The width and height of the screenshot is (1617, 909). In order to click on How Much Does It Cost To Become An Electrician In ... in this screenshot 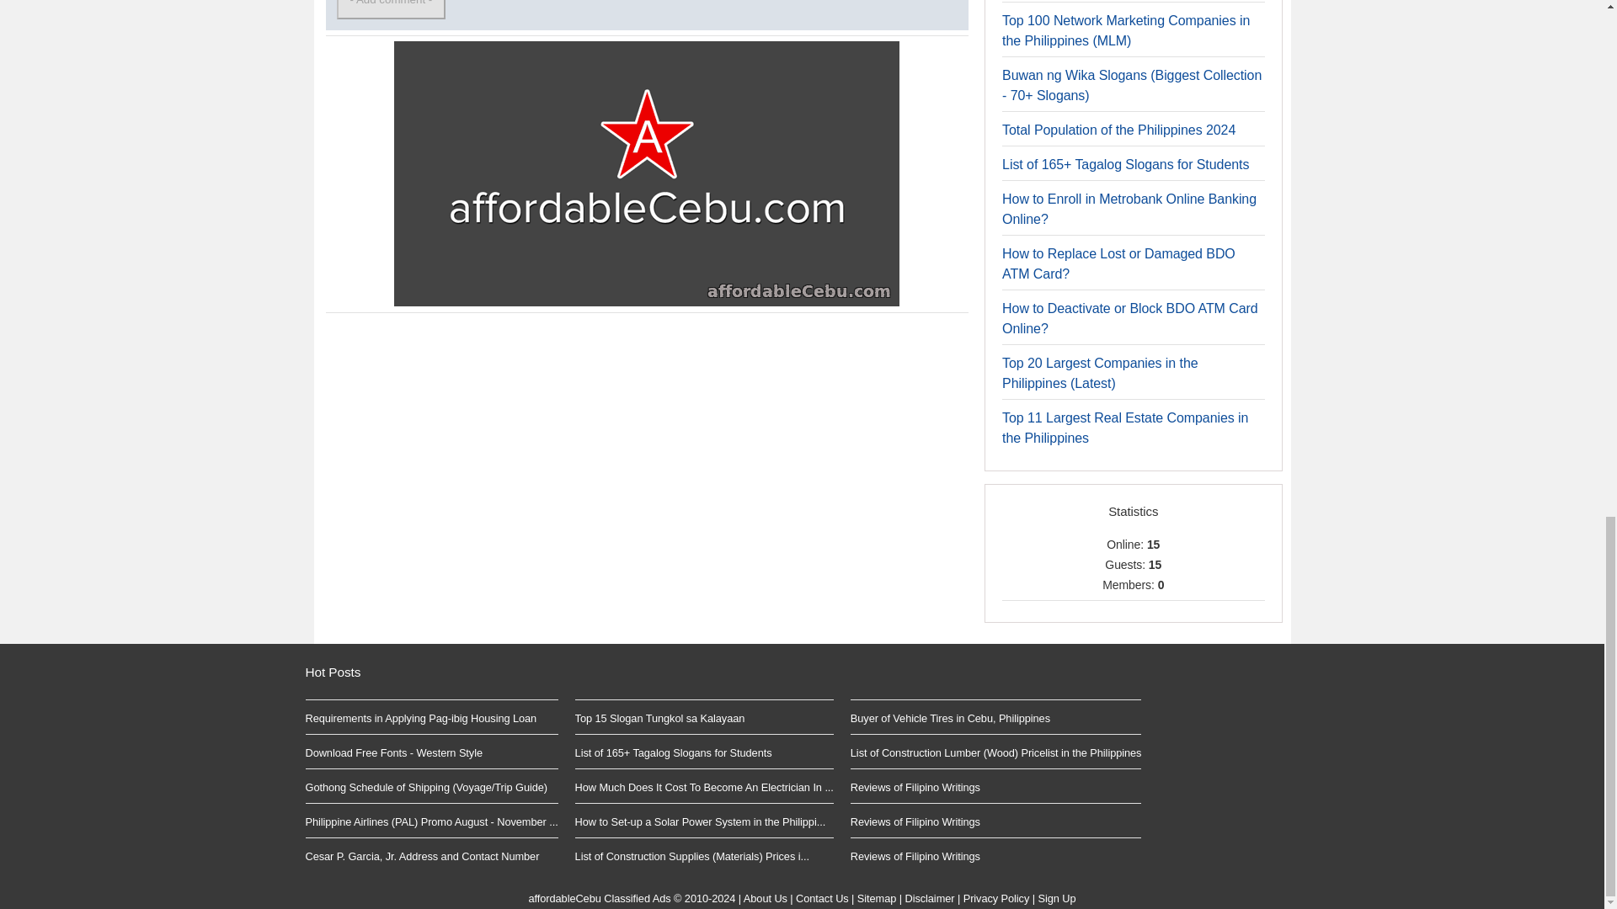, I will do `click(704, 786)`.